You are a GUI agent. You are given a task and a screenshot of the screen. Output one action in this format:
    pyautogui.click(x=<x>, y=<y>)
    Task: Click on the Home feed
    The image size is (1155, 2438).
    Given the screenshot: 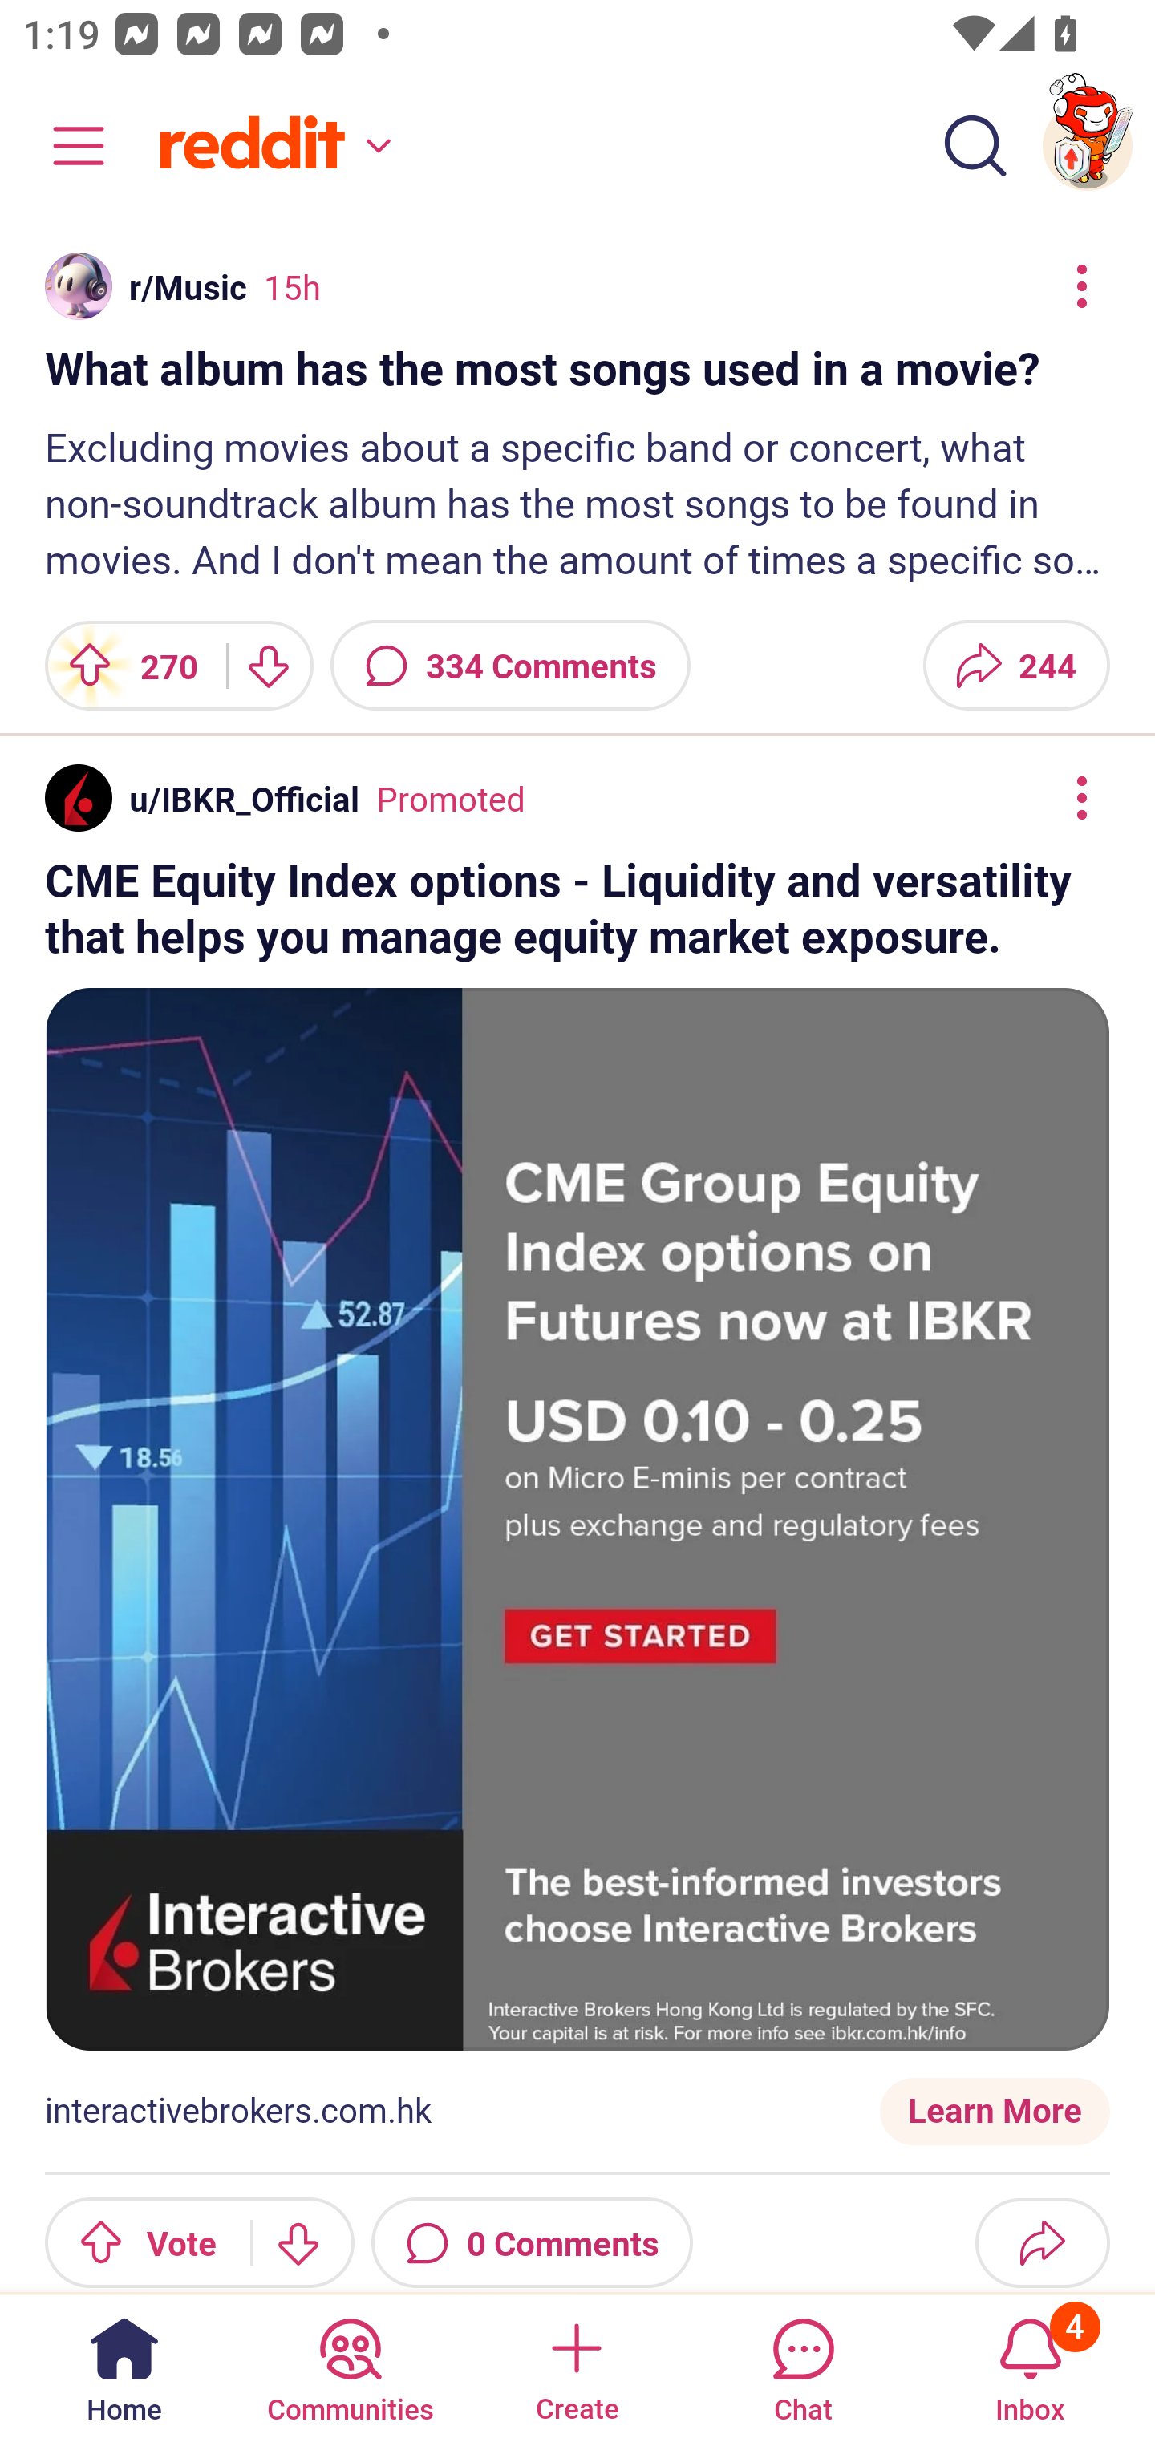 What is the action you would take?
    pyautogui.click(x=270, y=146)
    